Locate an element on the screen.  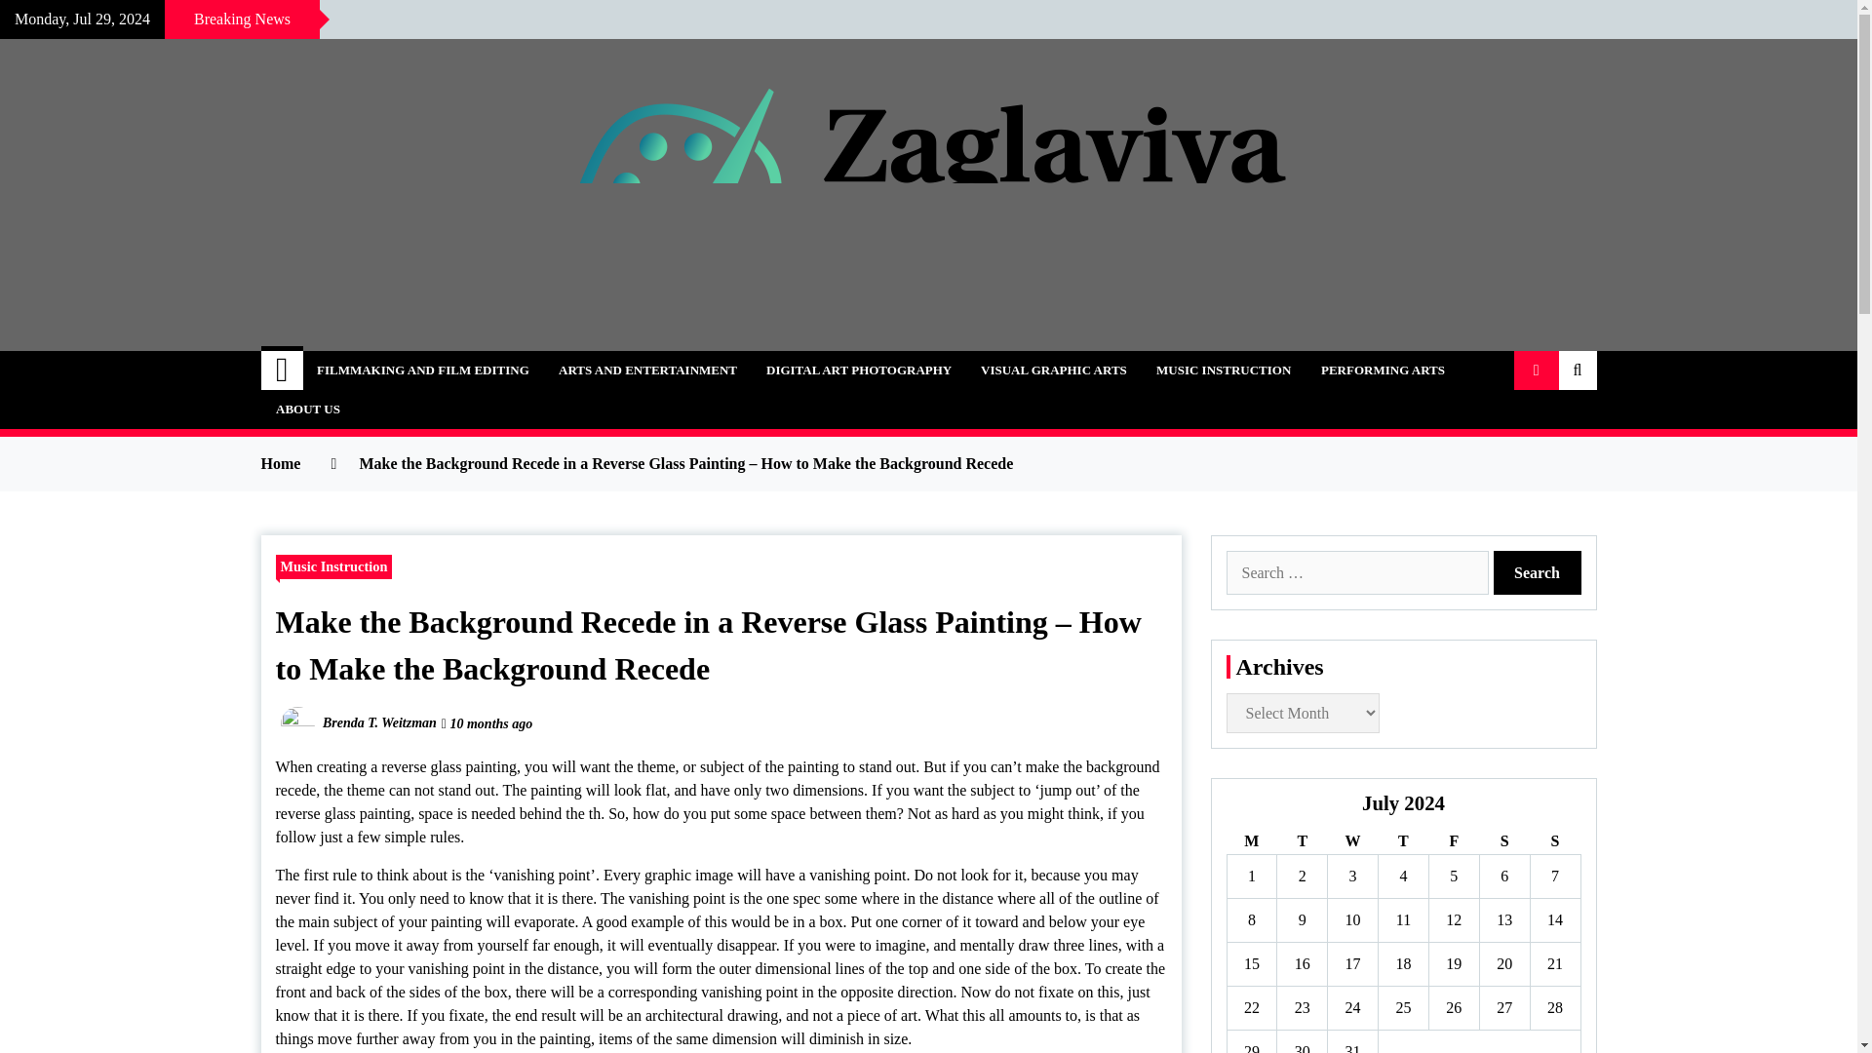
Home is located at coordinates (283, 370).